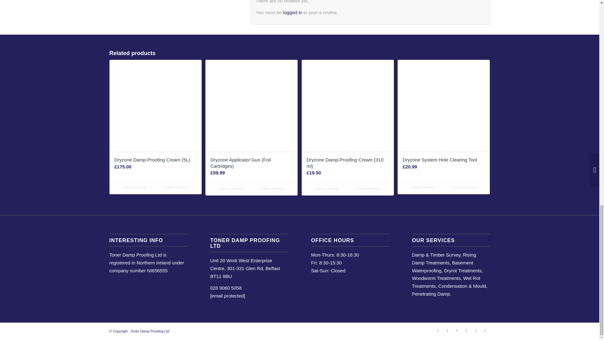  What do you see at coordinates (293, 12) in the screenshot?
I see `logged in` at bounding box center [293, 12].